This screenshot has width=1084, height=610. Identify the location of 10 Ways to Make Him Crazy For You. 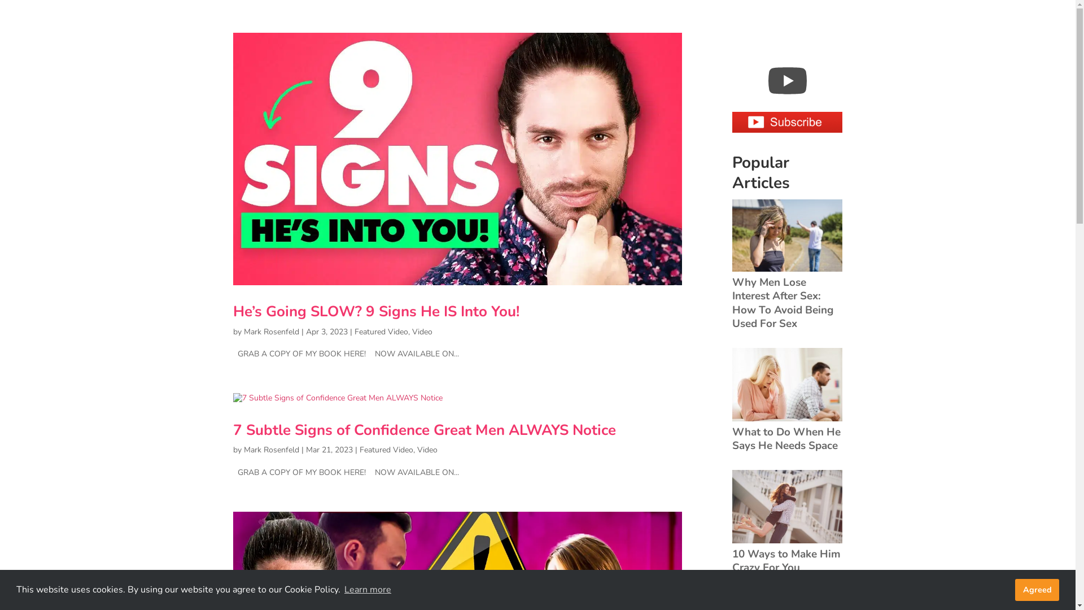
(787, 554).